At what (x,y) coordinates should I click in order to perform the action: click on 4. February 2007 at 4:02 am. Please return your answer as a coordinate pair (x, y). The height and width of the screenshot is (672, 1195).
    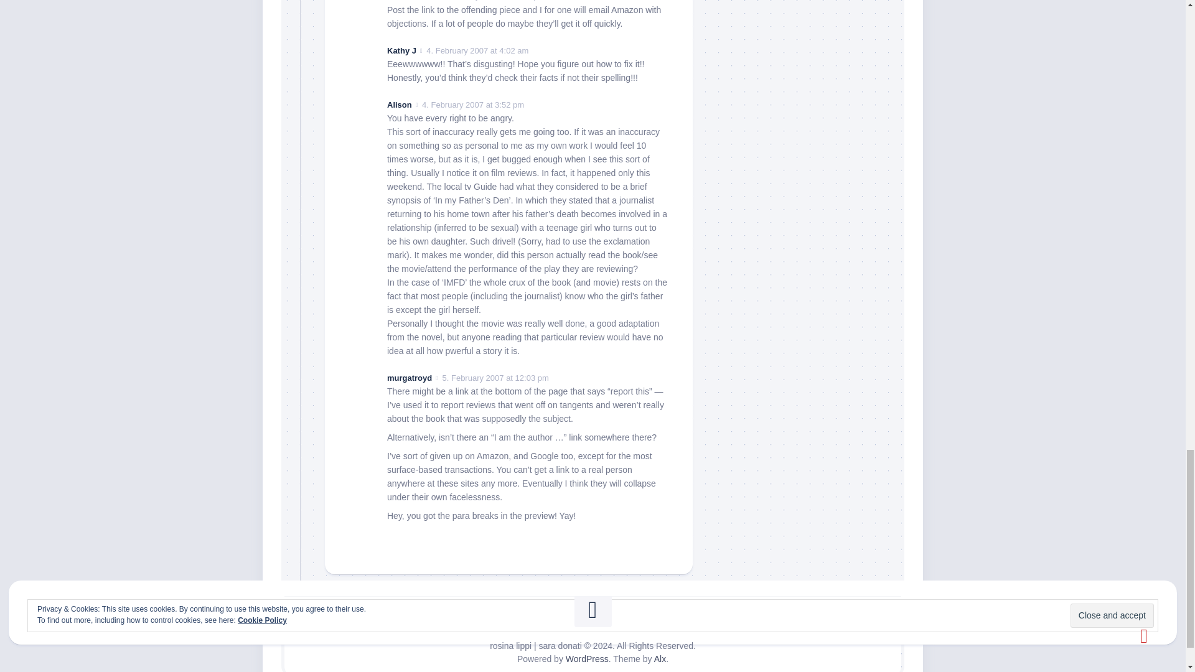
    Looking at the image, I should click on (477, 50).